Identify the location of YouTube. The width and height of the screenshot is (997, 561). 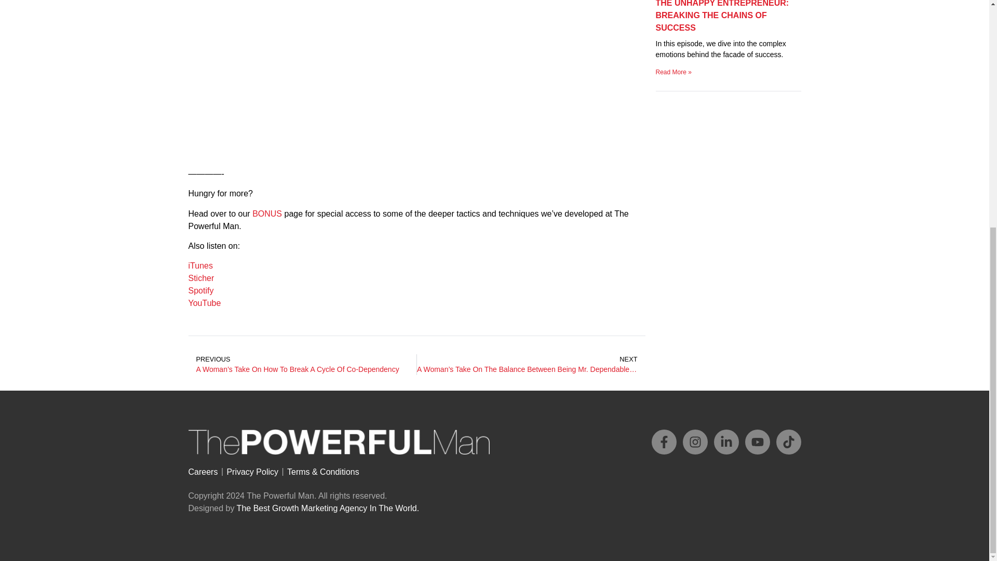
(204, 302).